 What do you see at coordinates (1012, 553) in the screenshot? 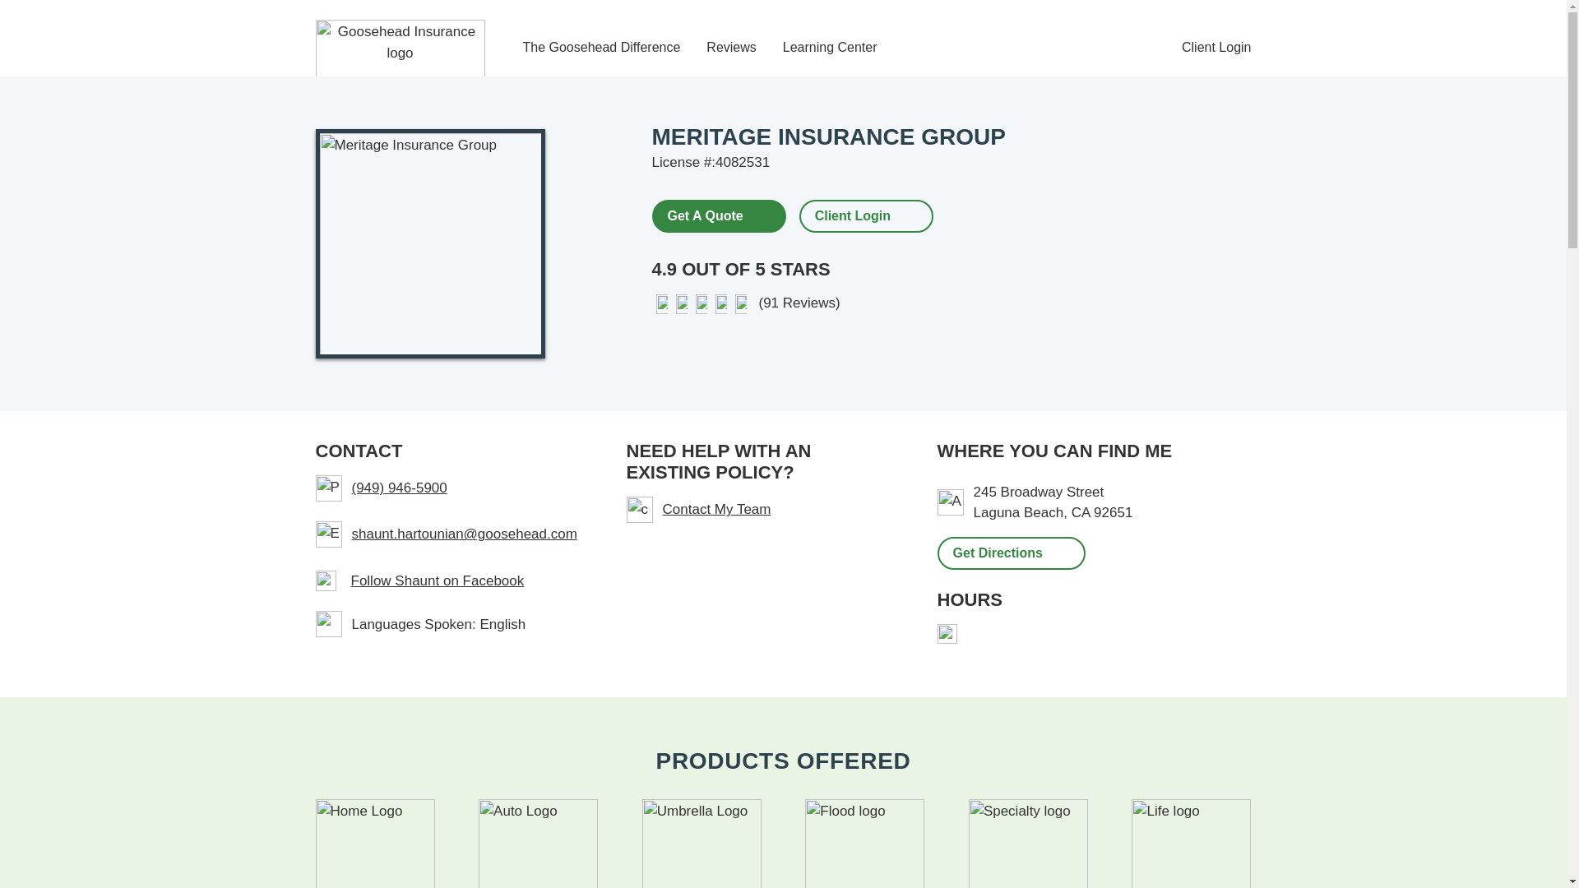
I see `Get Directions` at bounding box center [1012, 553].